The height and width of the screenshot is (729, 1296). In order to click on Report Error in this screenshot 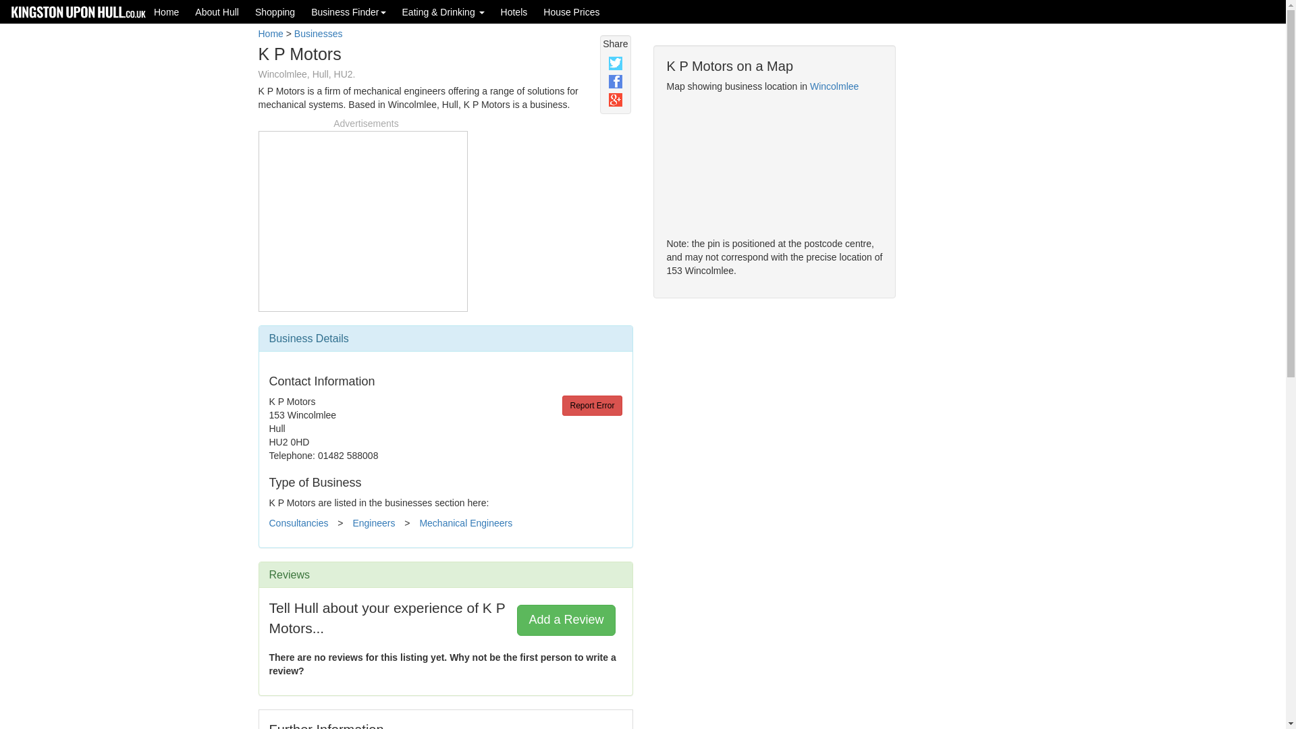, I will do `click(592, 405)`.